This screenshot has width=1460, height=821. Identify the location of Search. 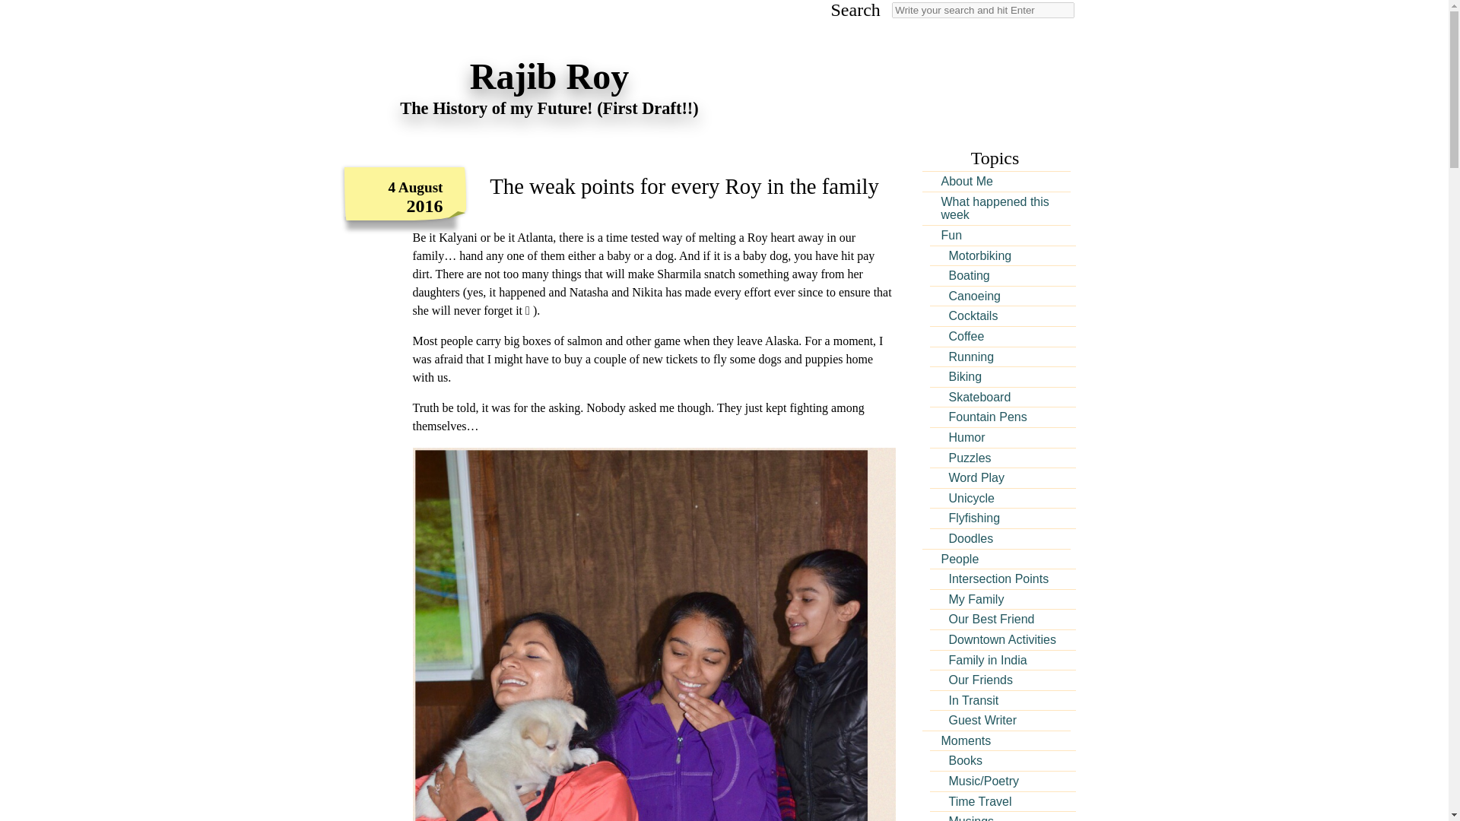
(21, 8).